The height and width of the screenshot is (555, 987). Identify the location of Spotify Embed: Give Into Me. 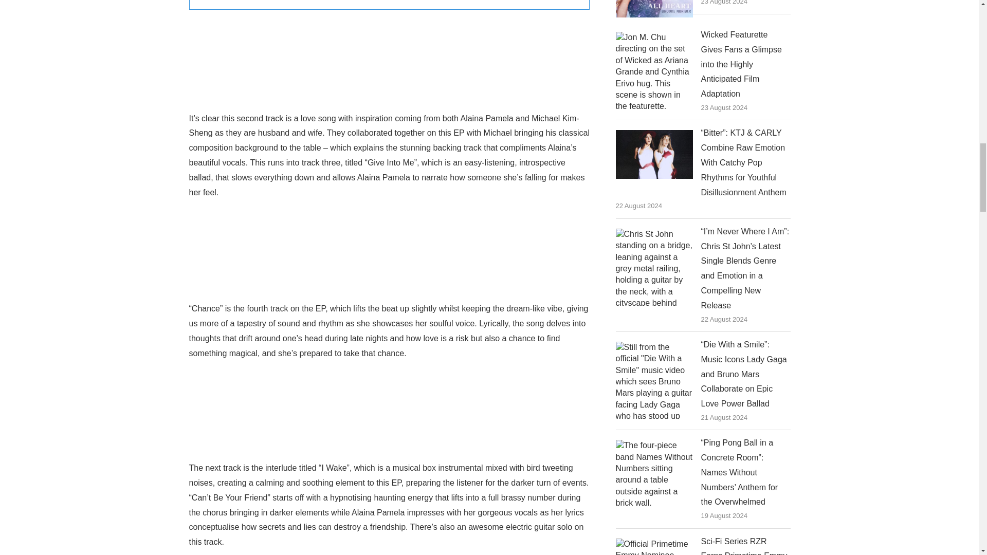
(390, 249).